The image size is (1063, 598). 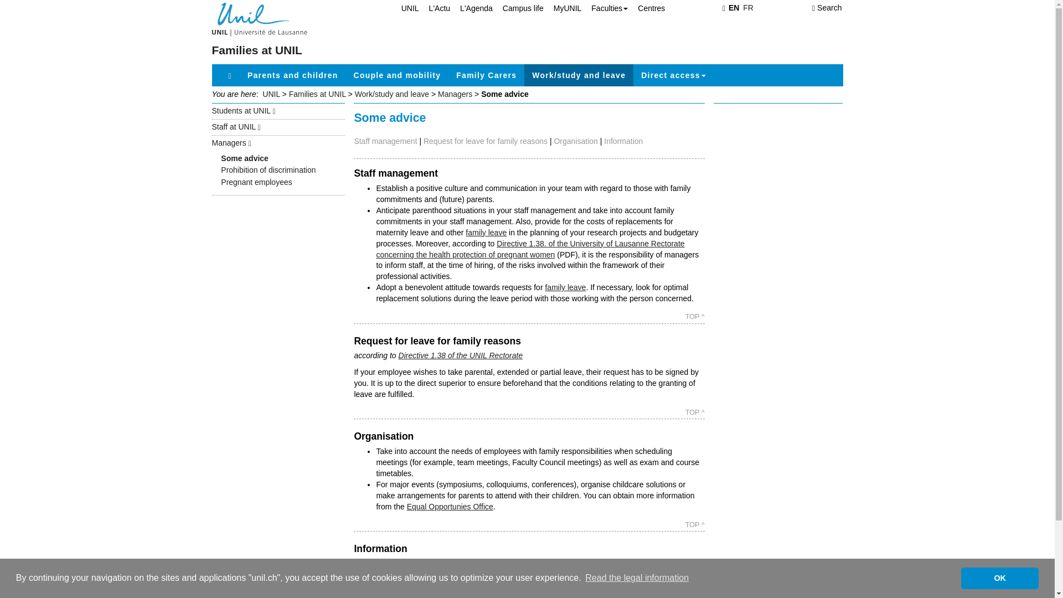 What do you see at coordinates (605, 8) in the screenshot?
I see `Faculties` at bounding box center [605, 8].